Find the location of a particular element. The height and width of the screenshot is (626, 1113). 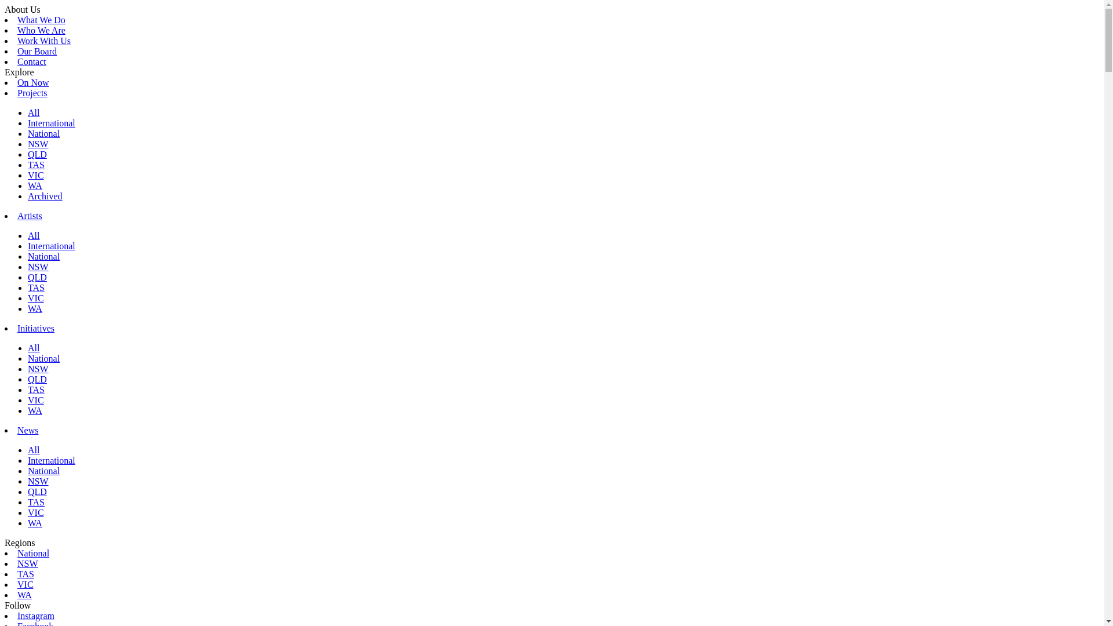

All is located at coordinates (34, 450).